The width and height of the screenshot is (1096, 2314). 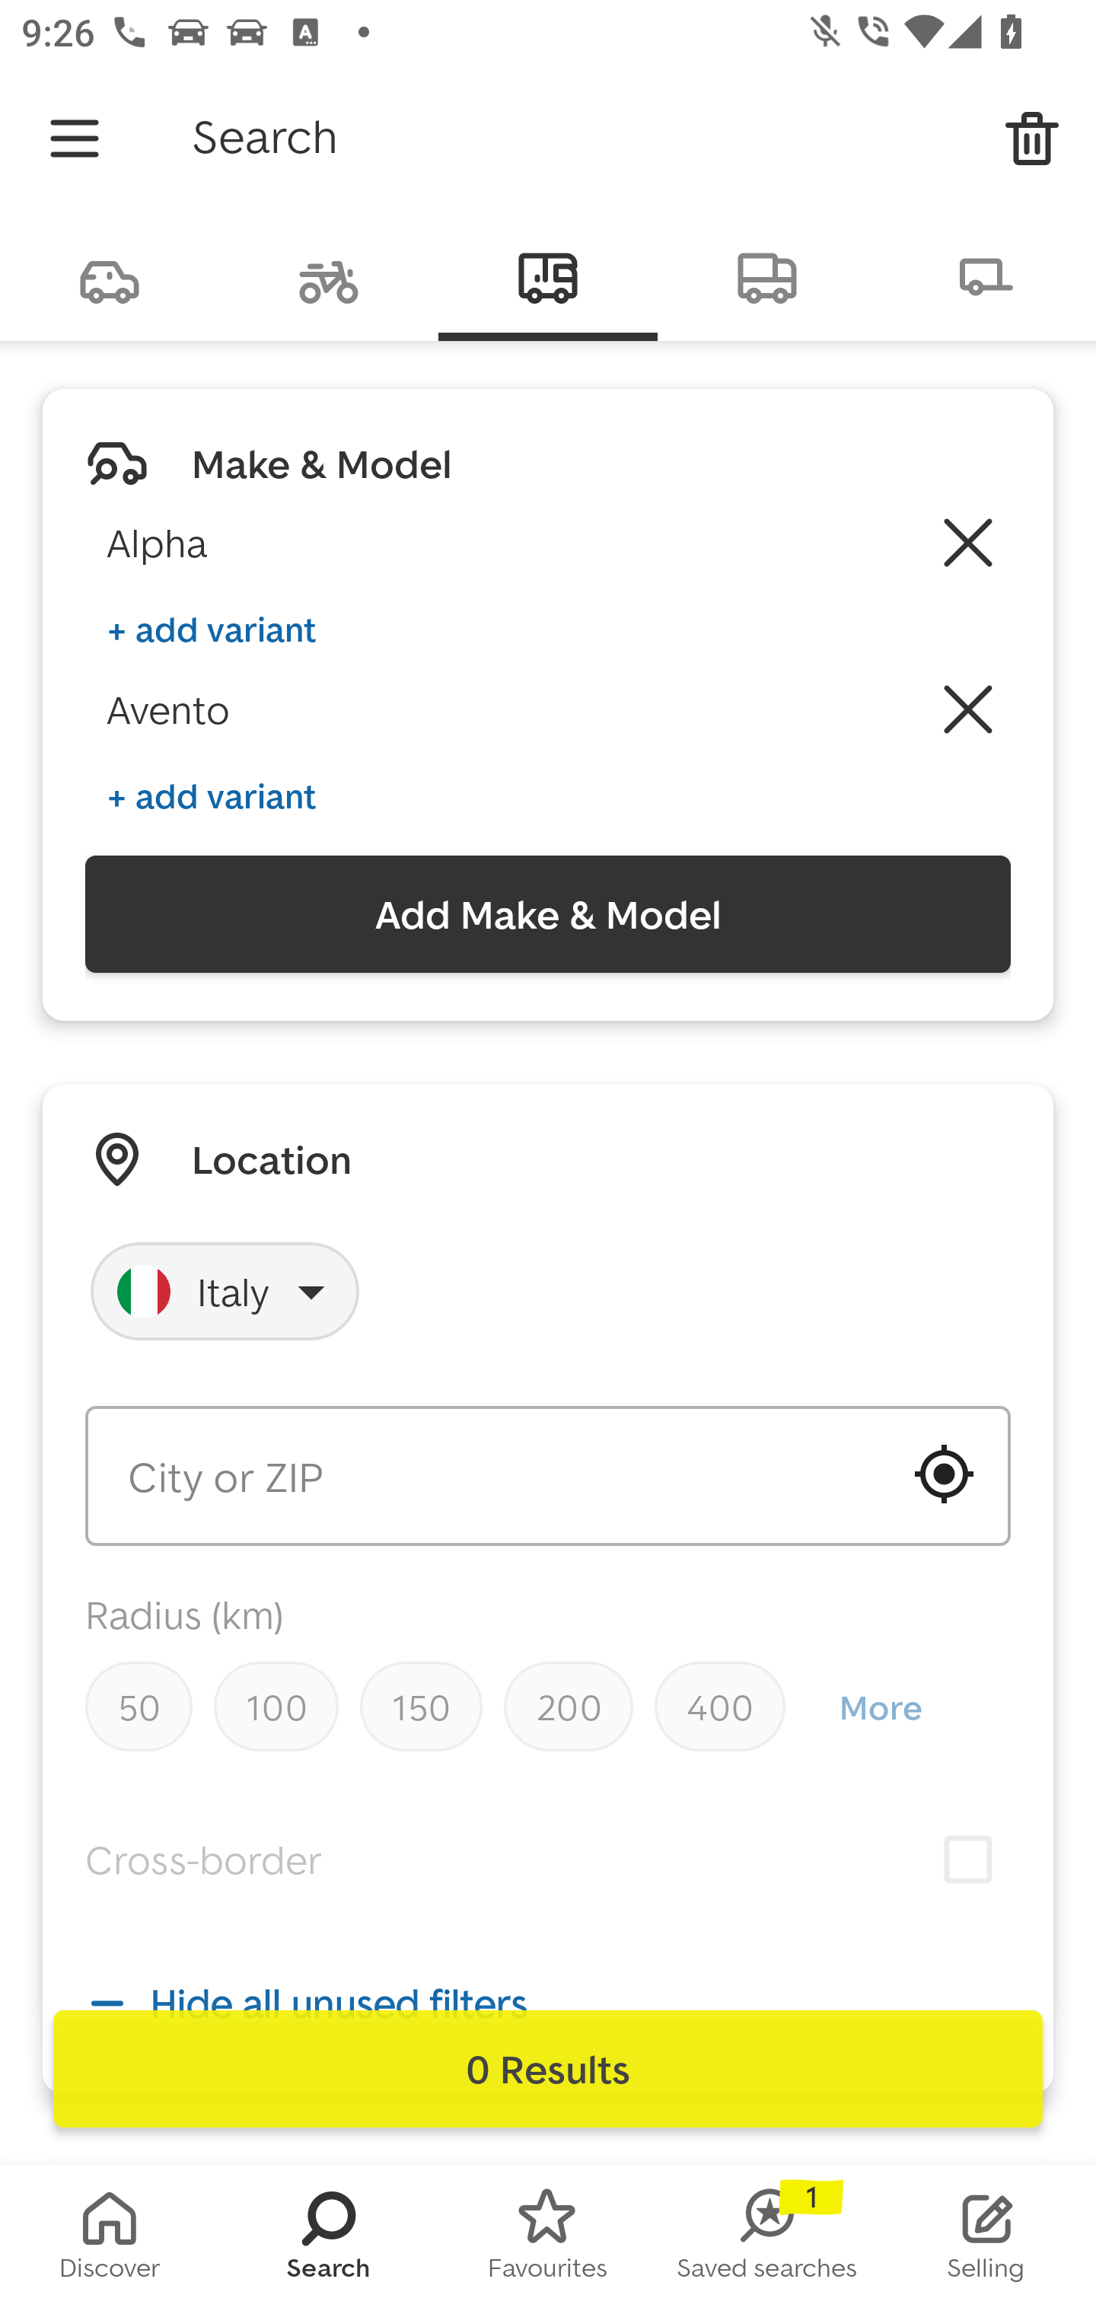 I want to click on STOCK_LIST Selling, so click(x=986, y=2239).